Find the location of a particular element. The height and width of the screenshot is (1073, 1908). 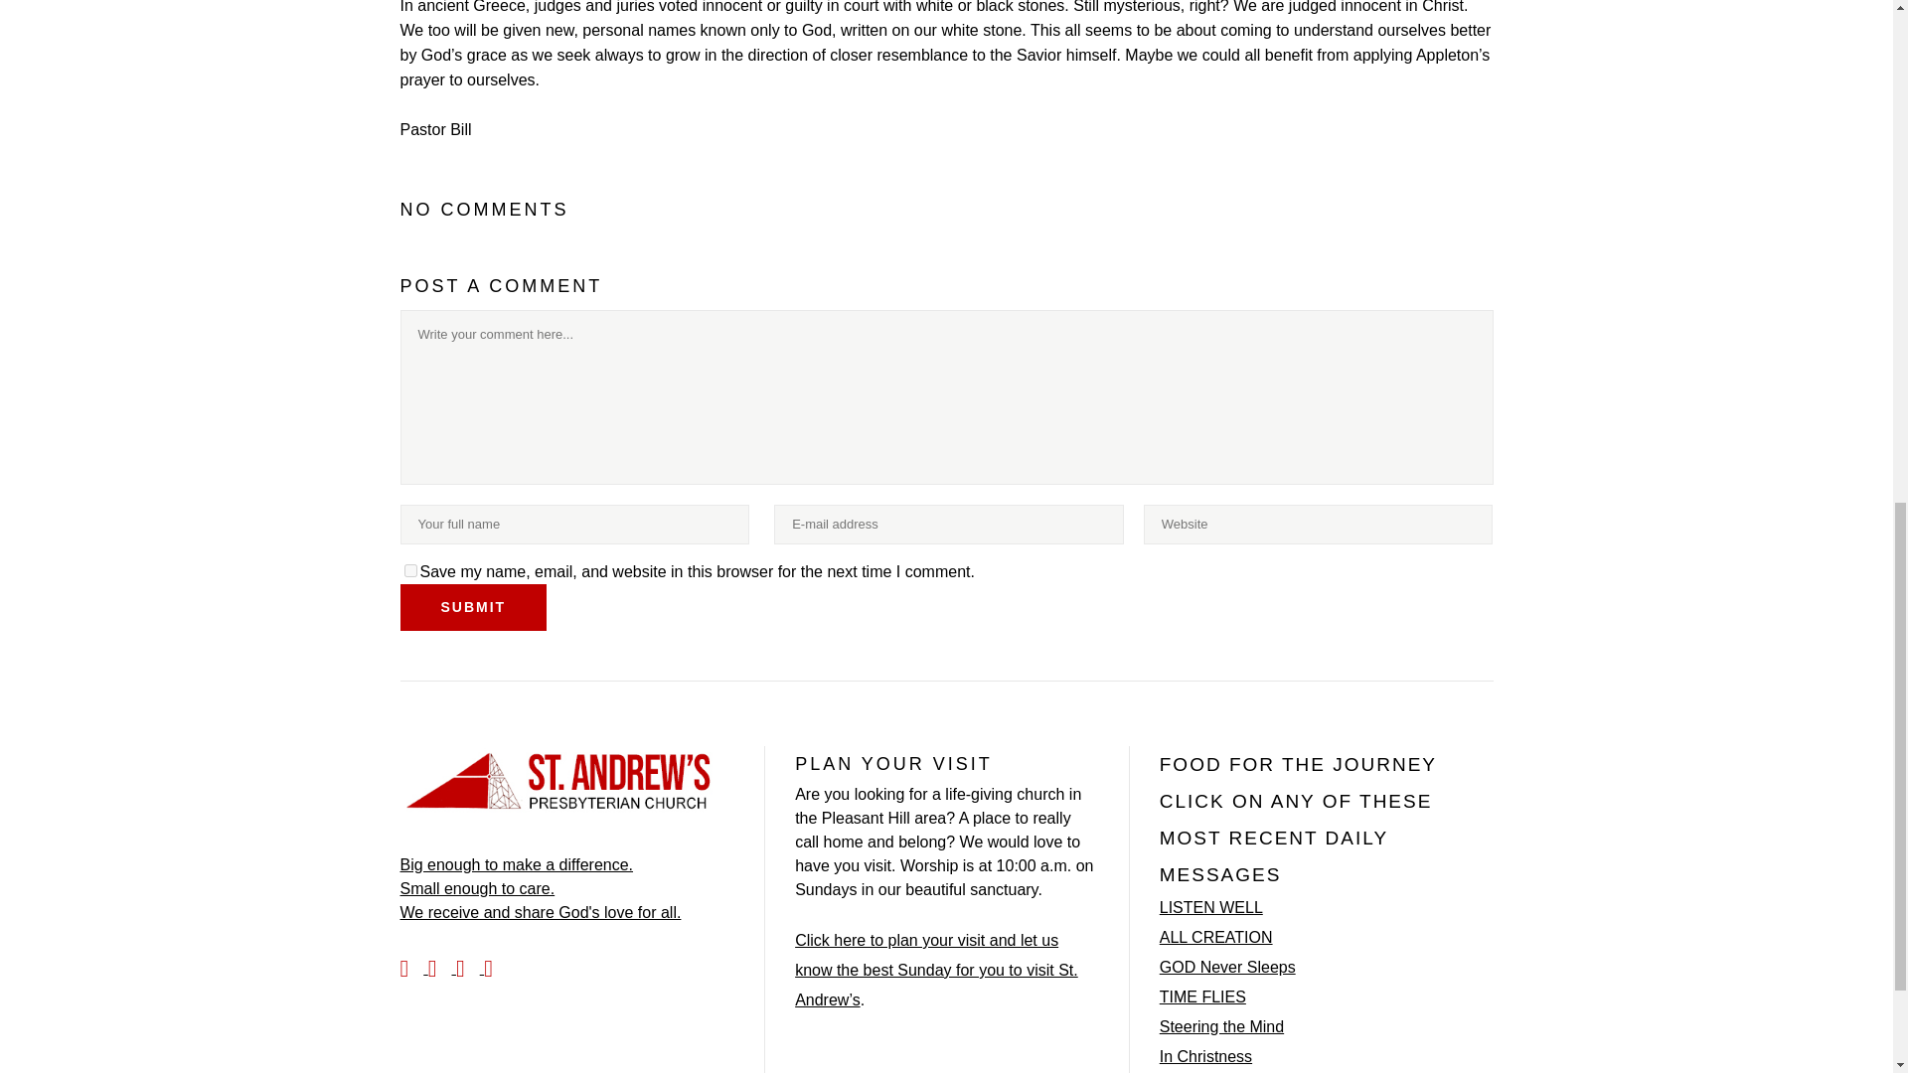

Steering the Mind is located at coordinates (1222, 1027).